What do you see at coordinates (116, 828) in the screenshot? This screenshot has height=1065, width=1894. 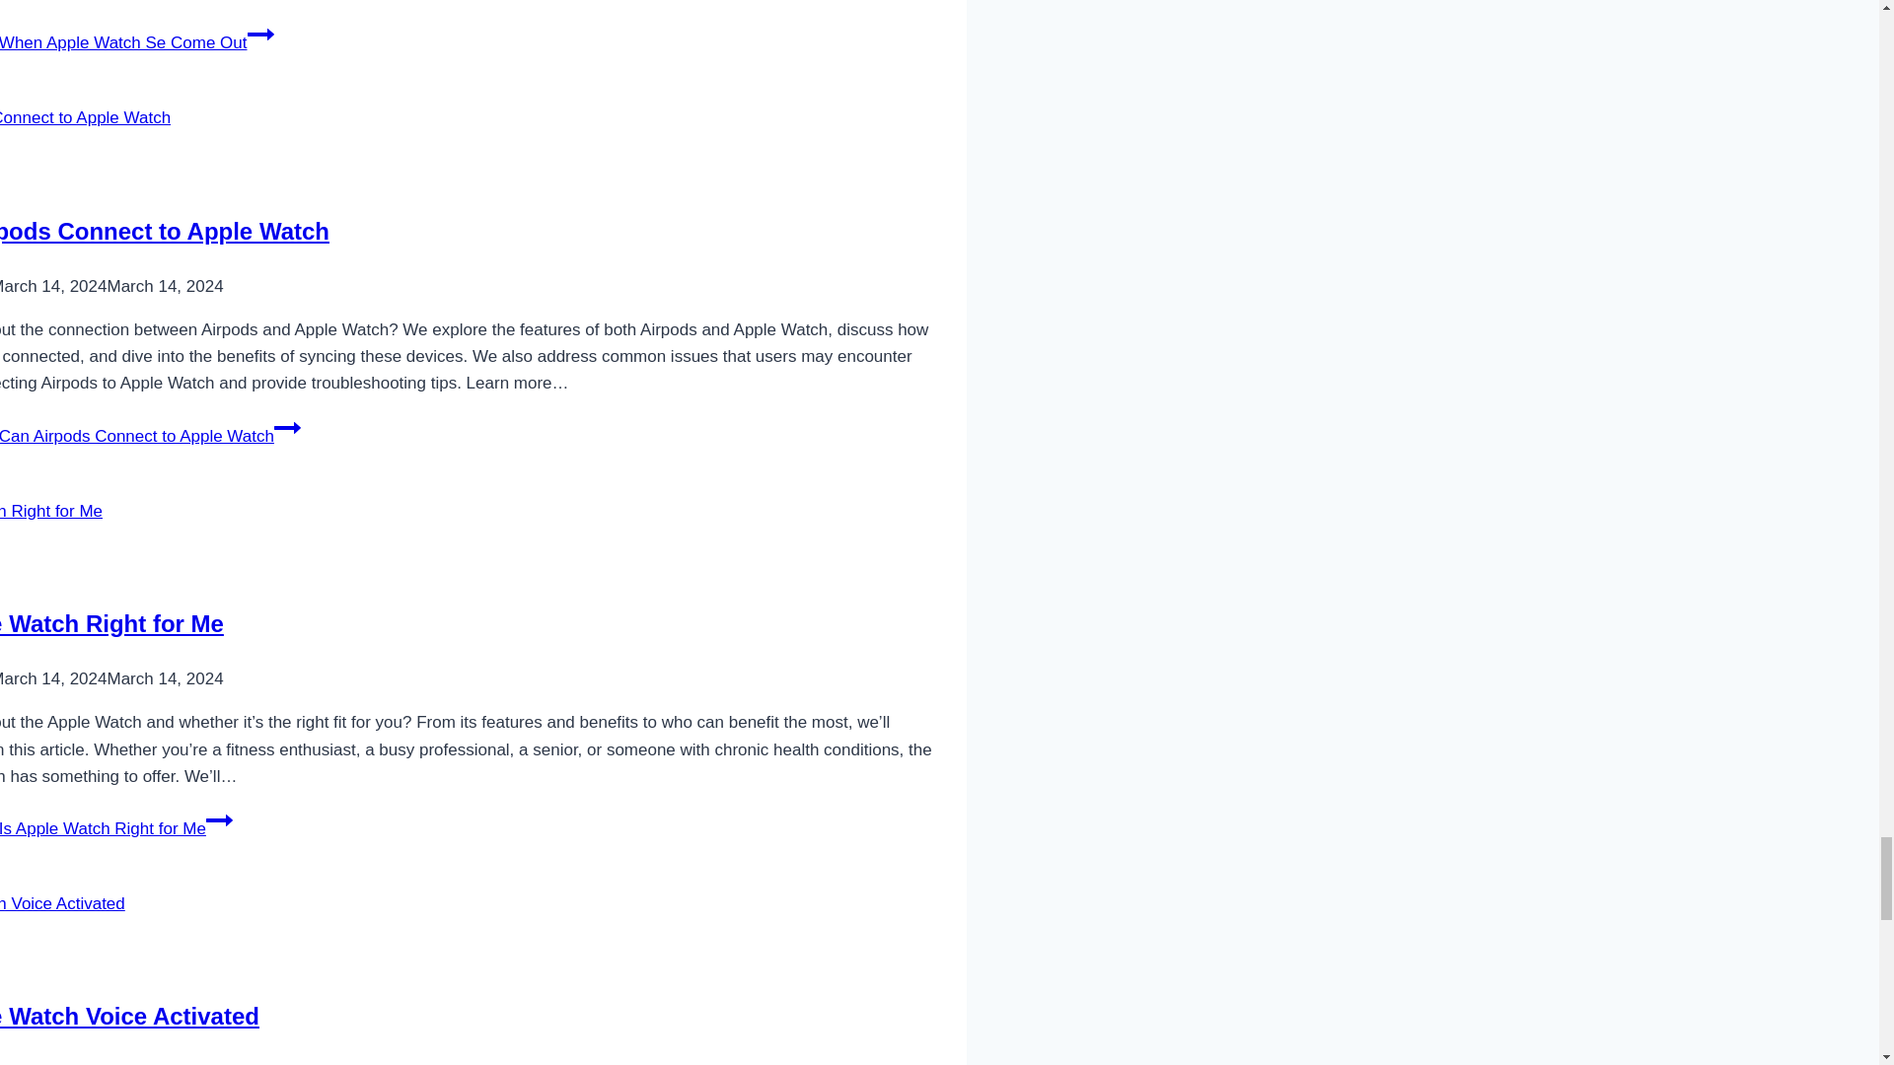 I see `Read More Is Apple Watch Right for MeContinue` at bounding box center [116, 828].